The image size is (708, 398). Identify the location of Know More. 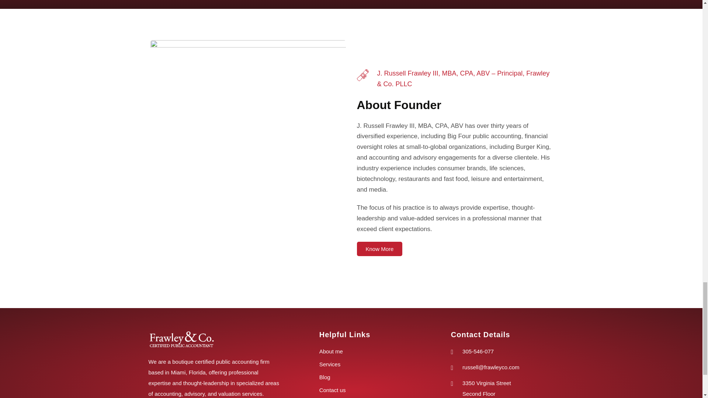
(380, 249).